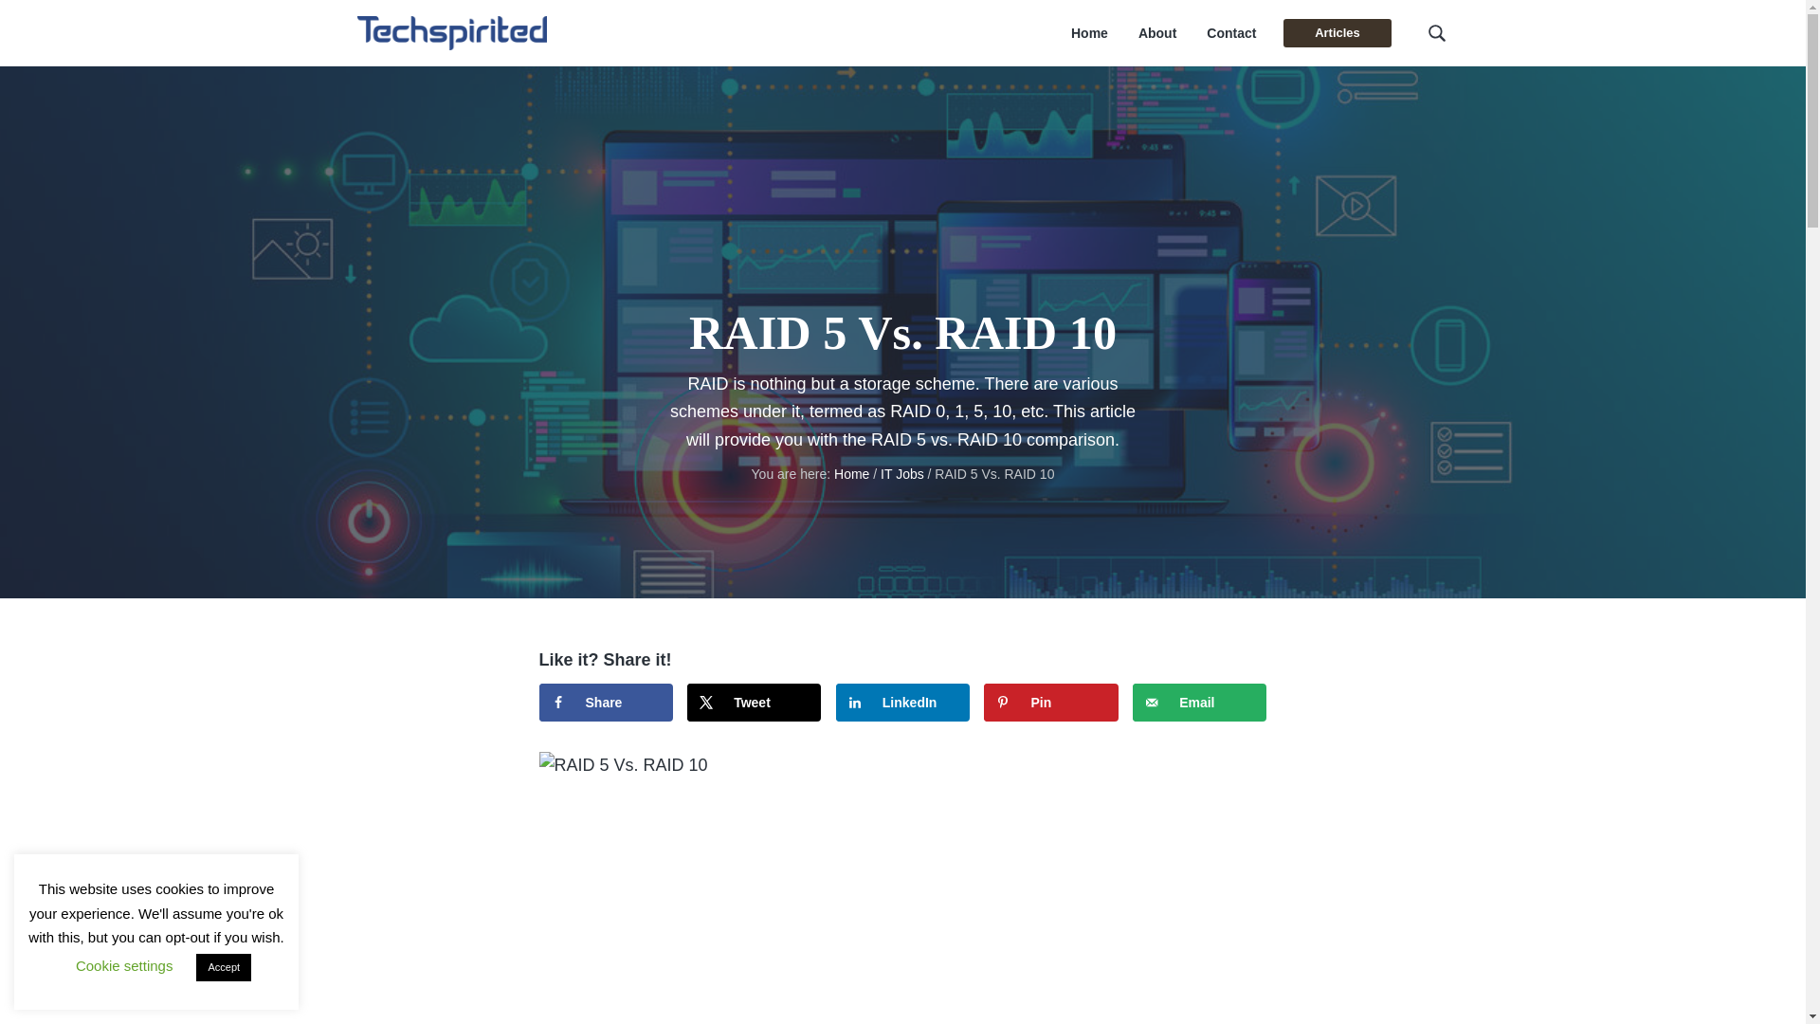 The width and height of the screenshot is (1820, 1024). I want to click on LinkedIn, so click(902, 703).